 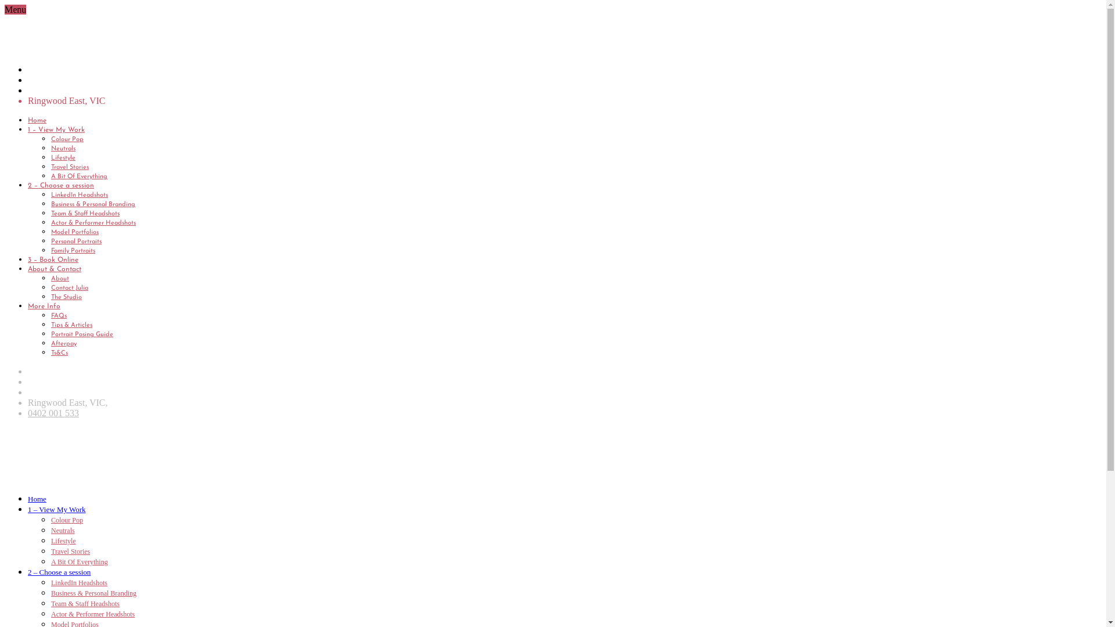 What do you see at coordinates (64, 541) in the screenshot?
I see `Lifestyle` at bounding box center [64, 541].